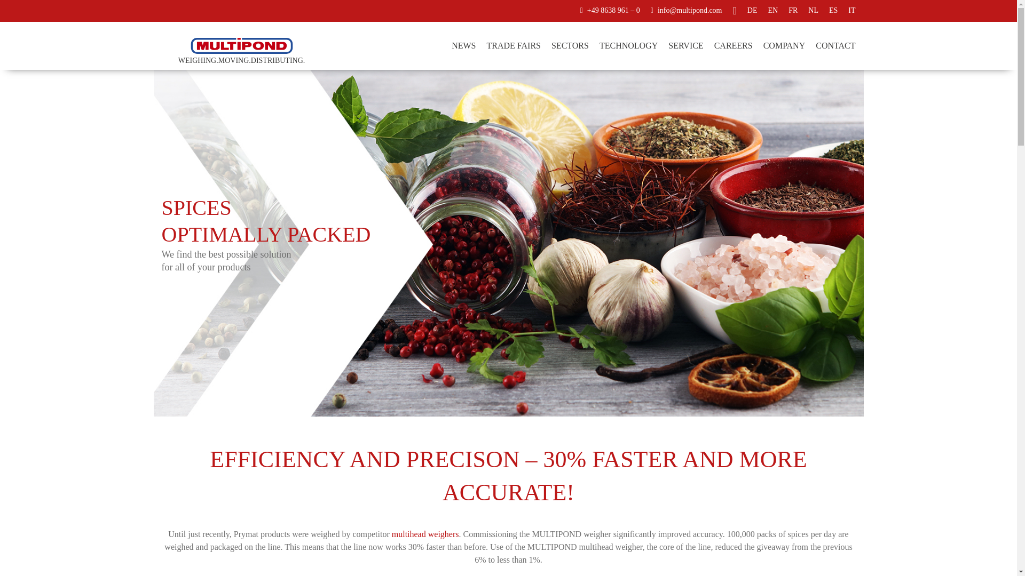 The width and height of the screenshot is (1025, 576). Describe the element at coordinates (198, 61) in the screenshot. I see `WEIGHING.` at that location.